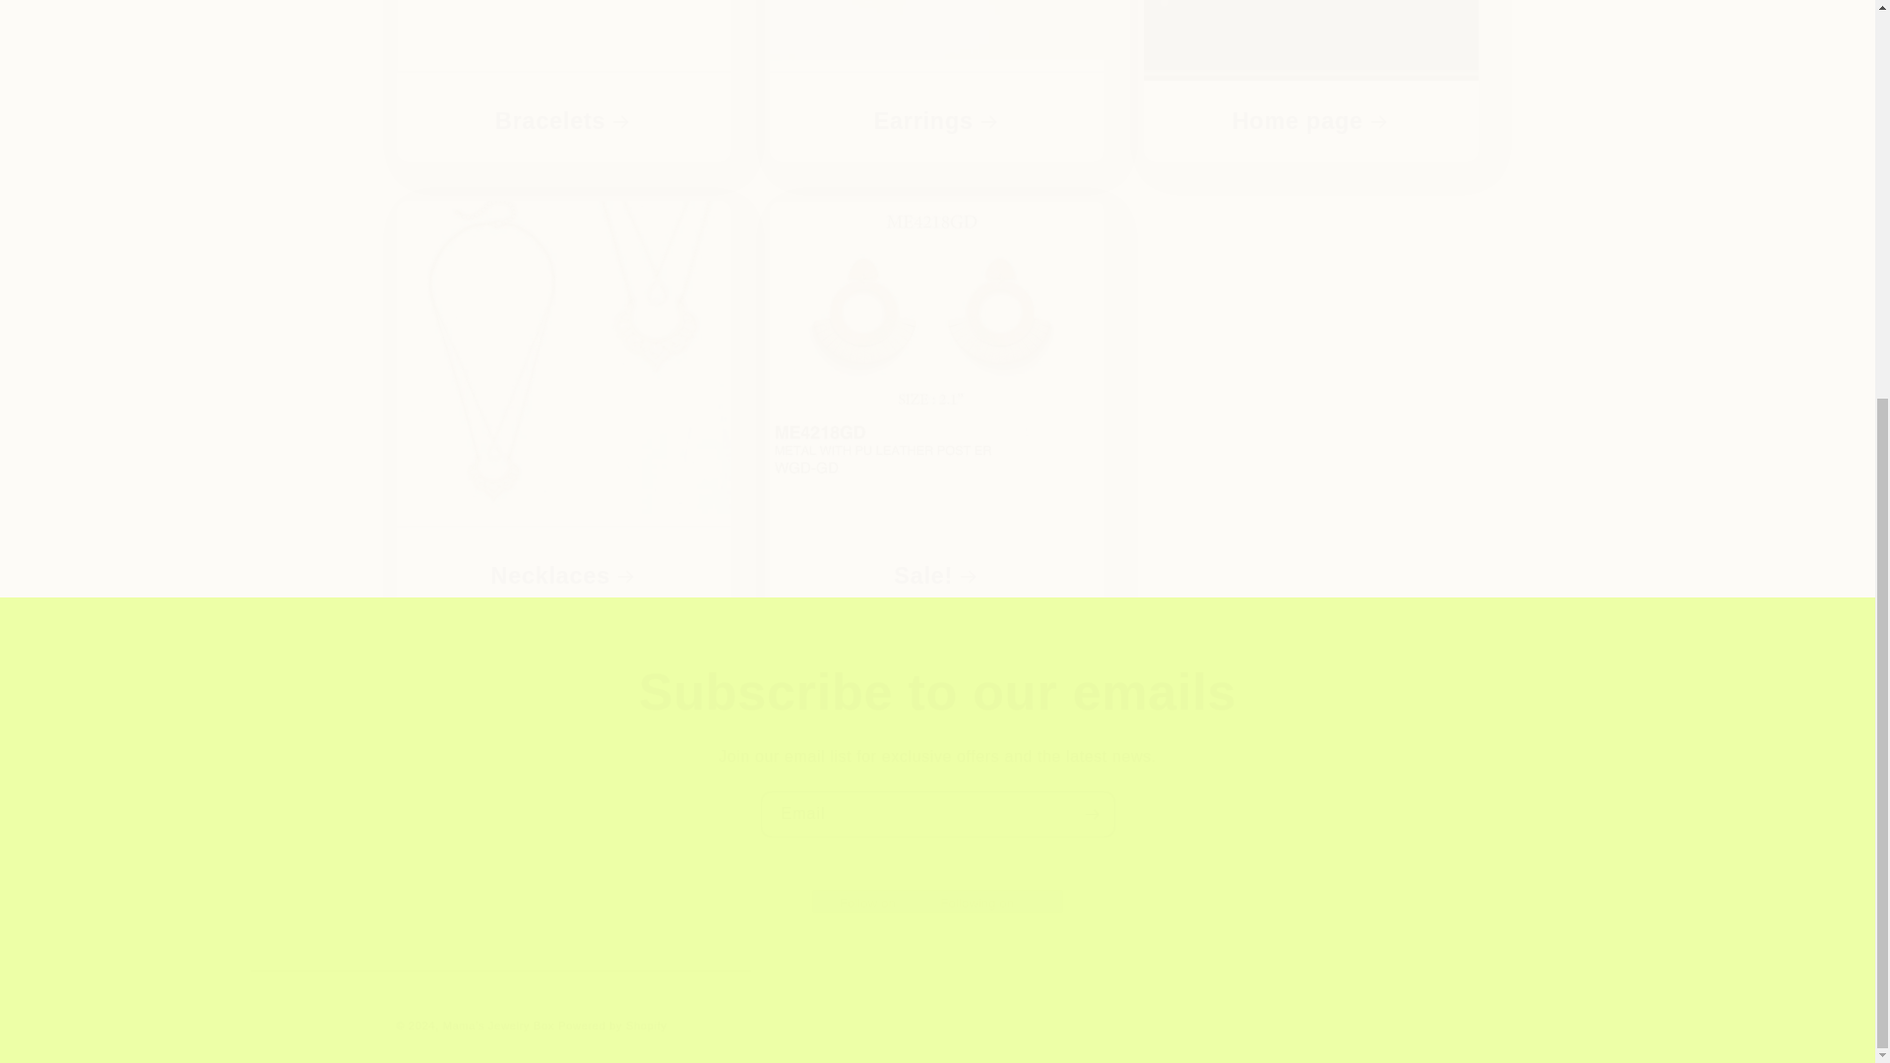 This screenshot has width=1890, height=1063. I want to click on Earrings, so click(936, 81).